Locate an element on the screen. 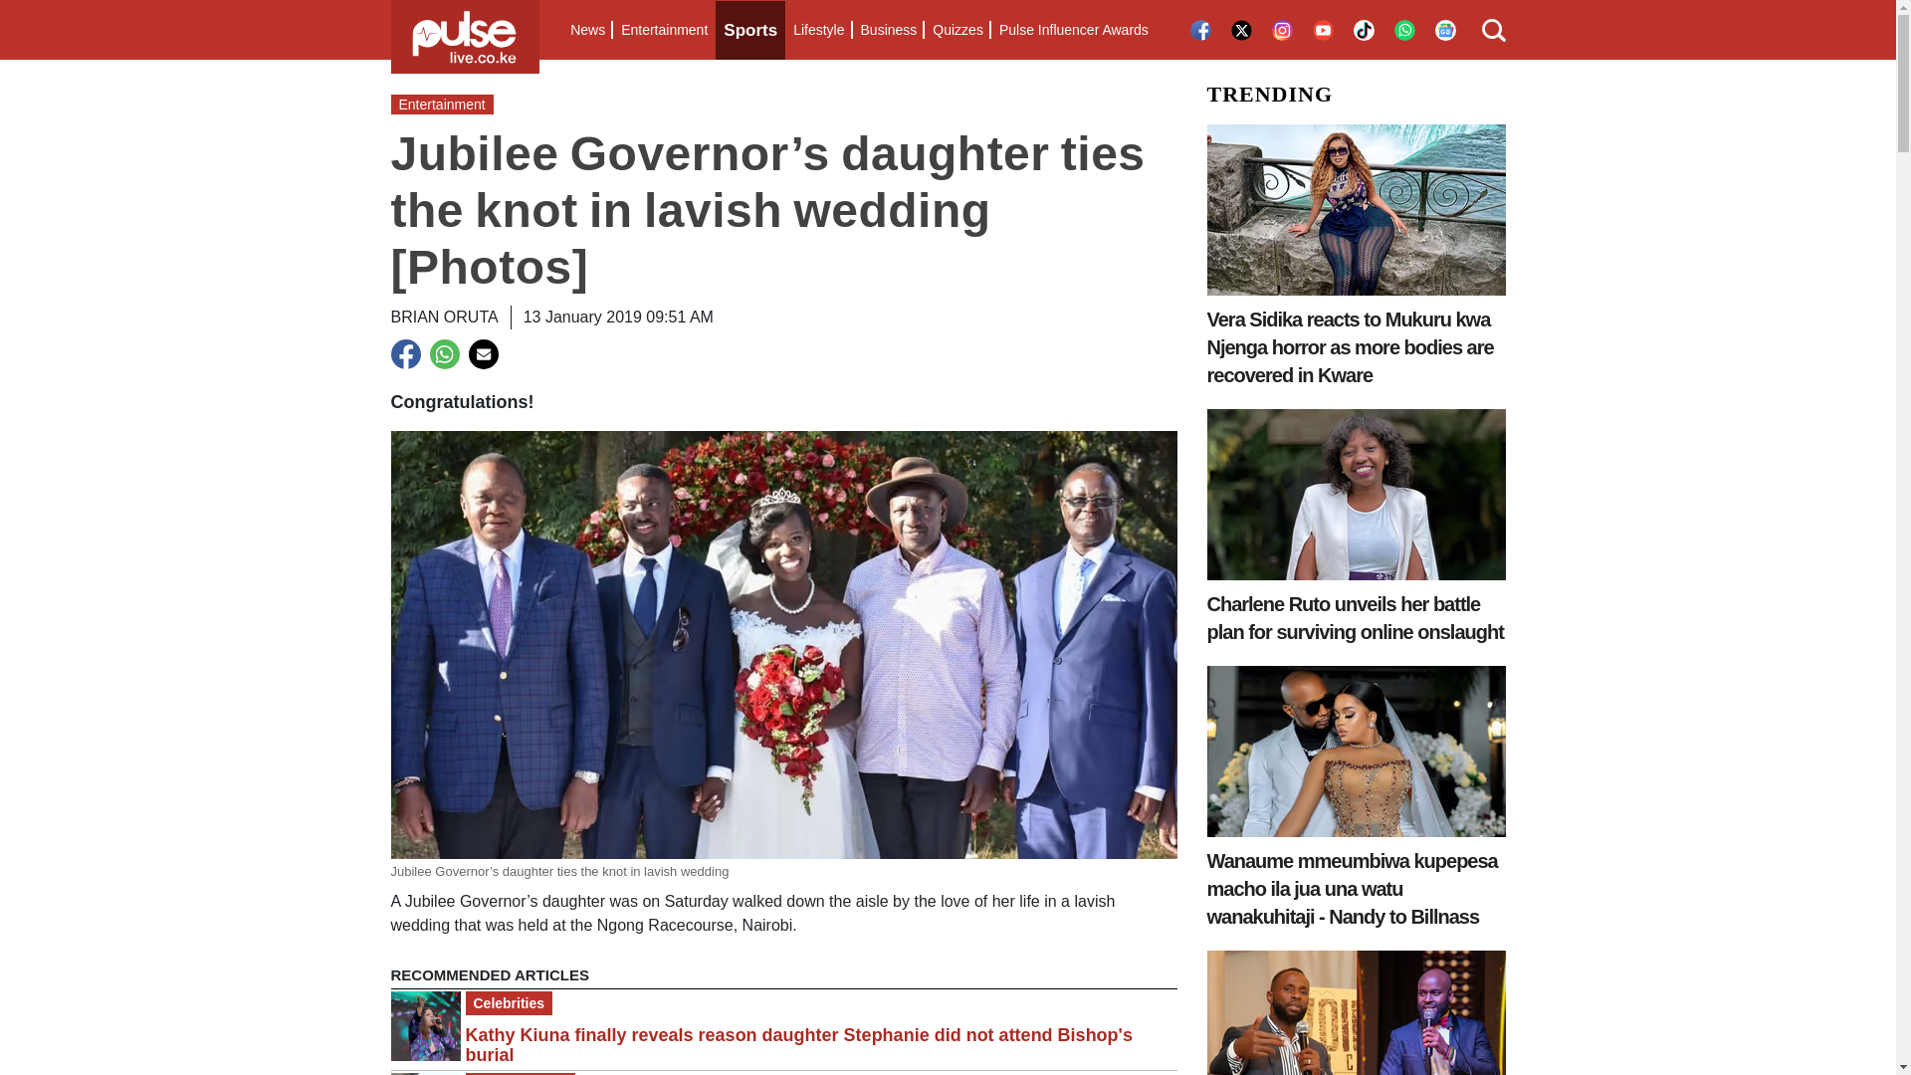 The height and width of the screenshot is (1075, 1911). Entertainment is located at coordinates (664, 30).